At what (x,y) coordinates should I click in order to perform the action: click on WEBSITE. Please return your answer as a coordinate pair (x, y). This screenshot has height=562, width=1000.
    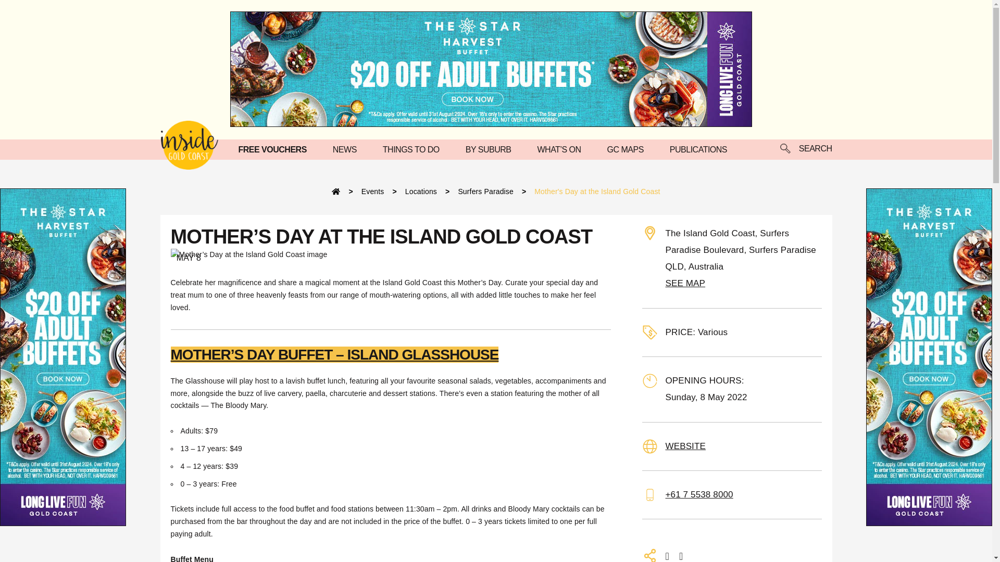
    Looking at the image, I should click on (685, 446).